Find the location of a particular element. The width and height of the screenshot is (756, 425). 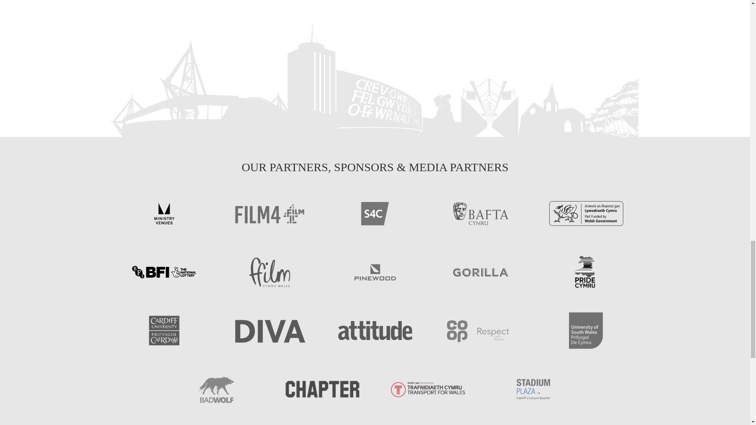

Film4 is located at coordinates (269, 213).